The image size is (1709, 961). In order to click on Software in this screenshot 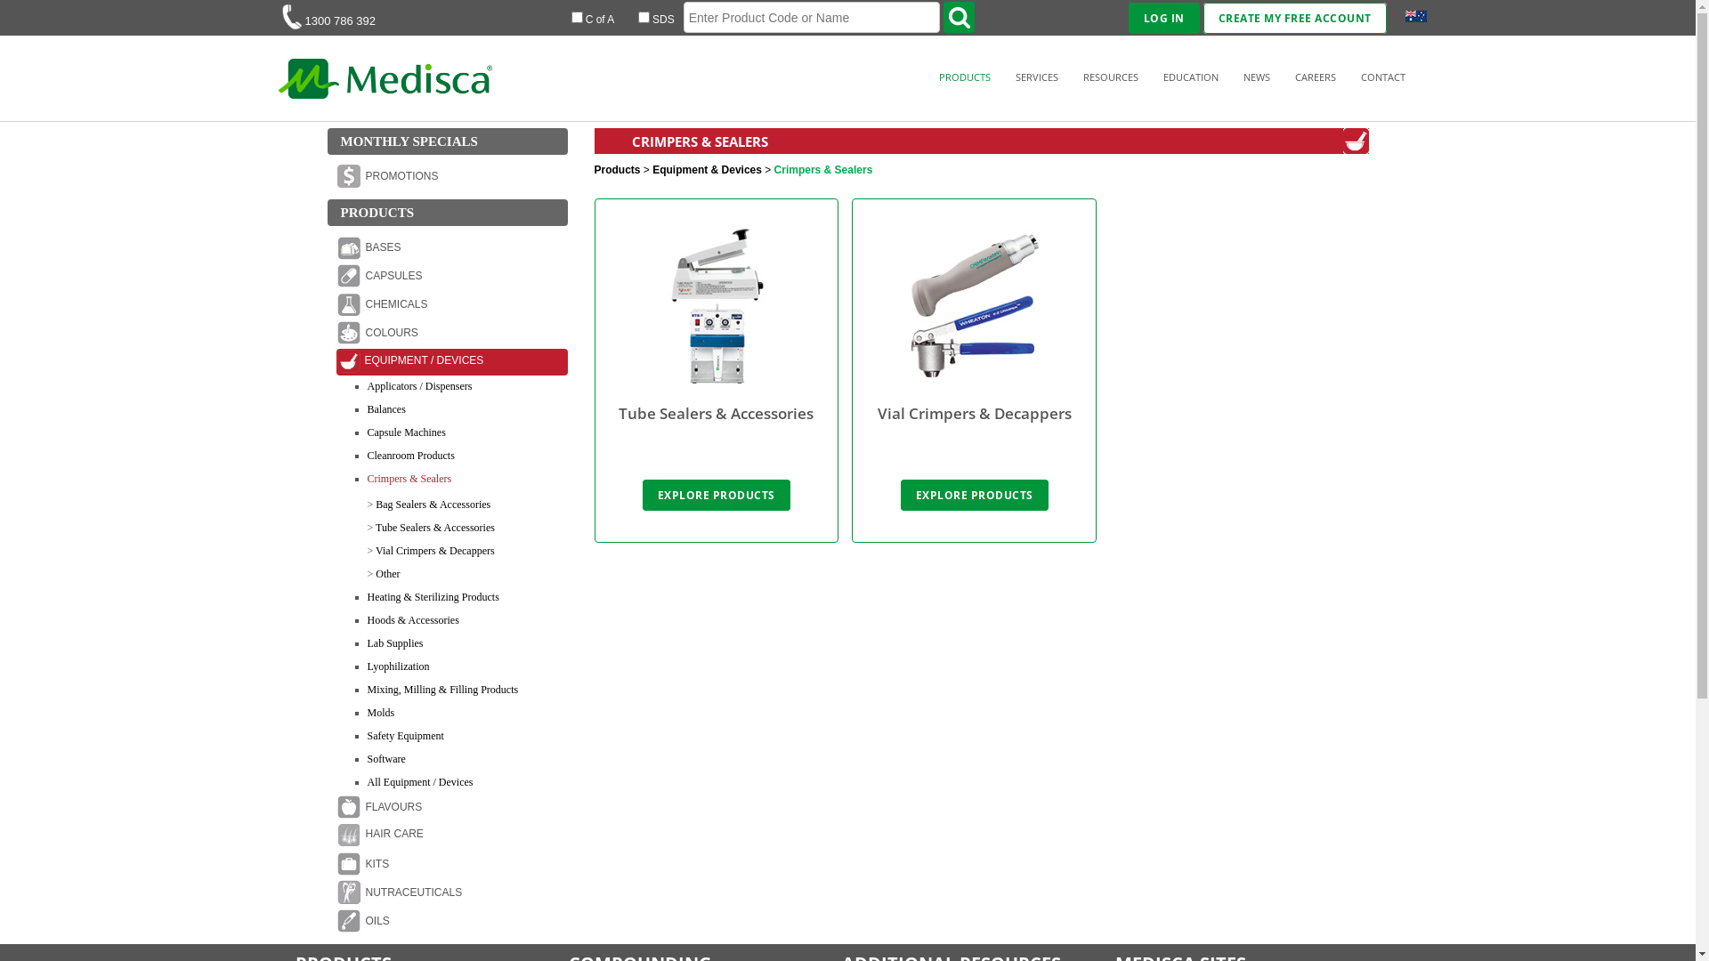, I will do `click(386, 759)`.